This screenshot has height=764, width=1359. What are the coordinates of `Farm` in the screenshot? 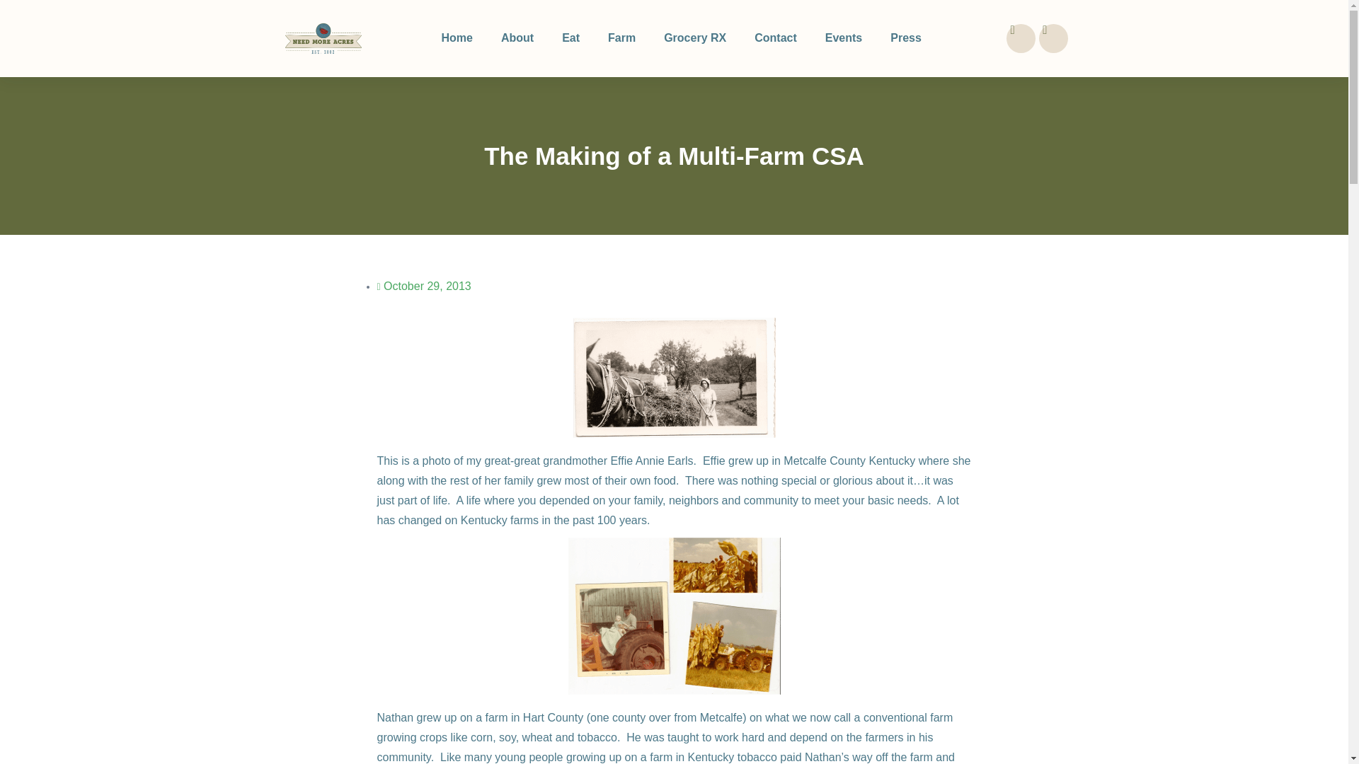 It's located at (621, 38).